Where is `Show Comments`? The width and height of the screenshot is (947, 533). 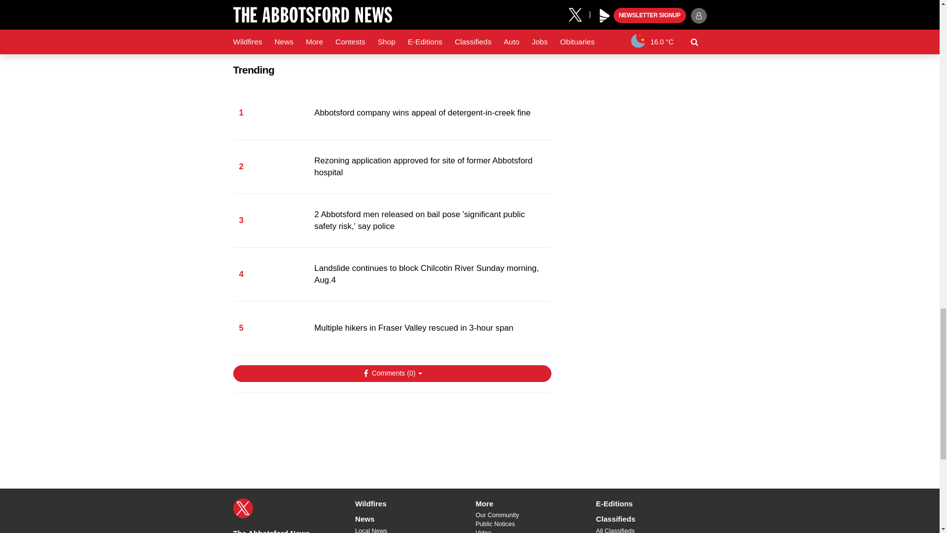 Show Comments is located at coordinates (392, 373).